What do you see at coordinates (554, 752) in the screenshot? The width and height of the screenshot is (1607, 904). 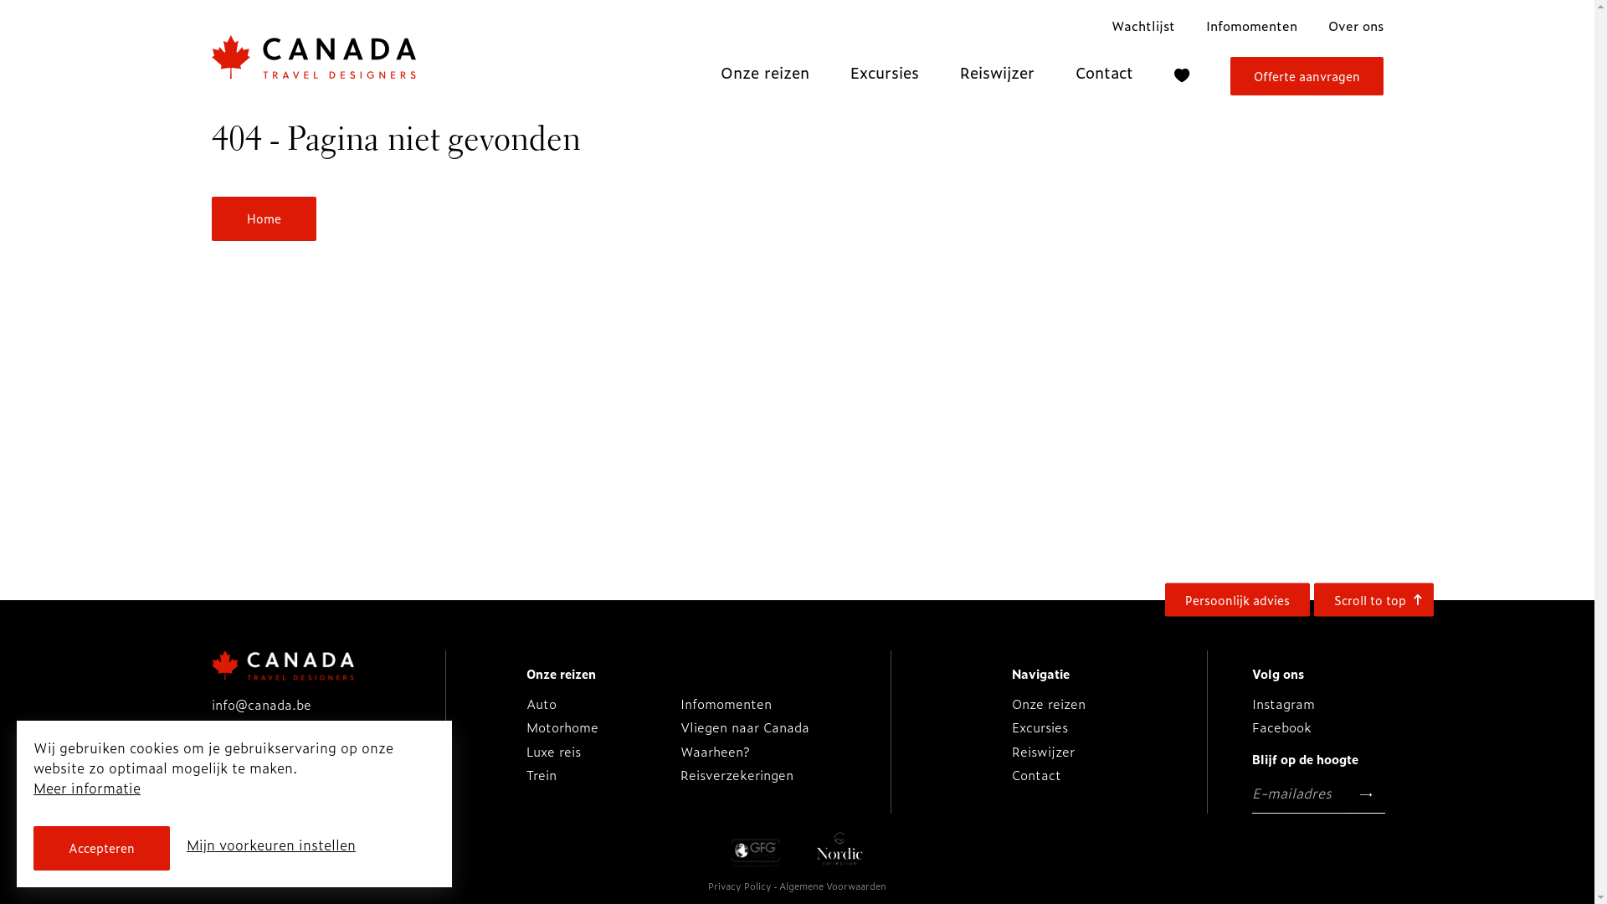 I see `Luxe reis` at bounding box center [554, 752].